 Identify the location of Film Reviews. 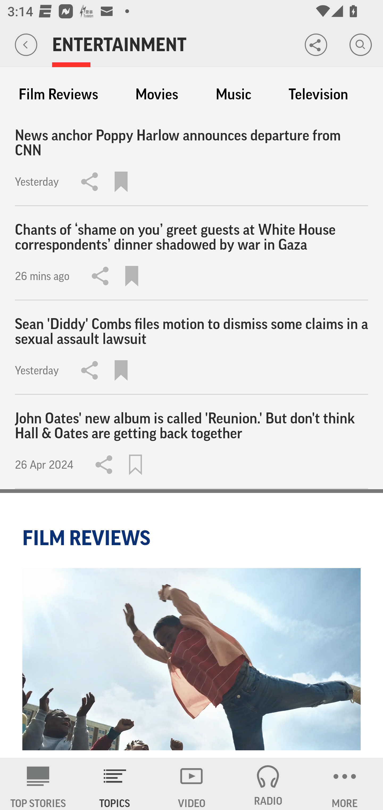
(58, 94).